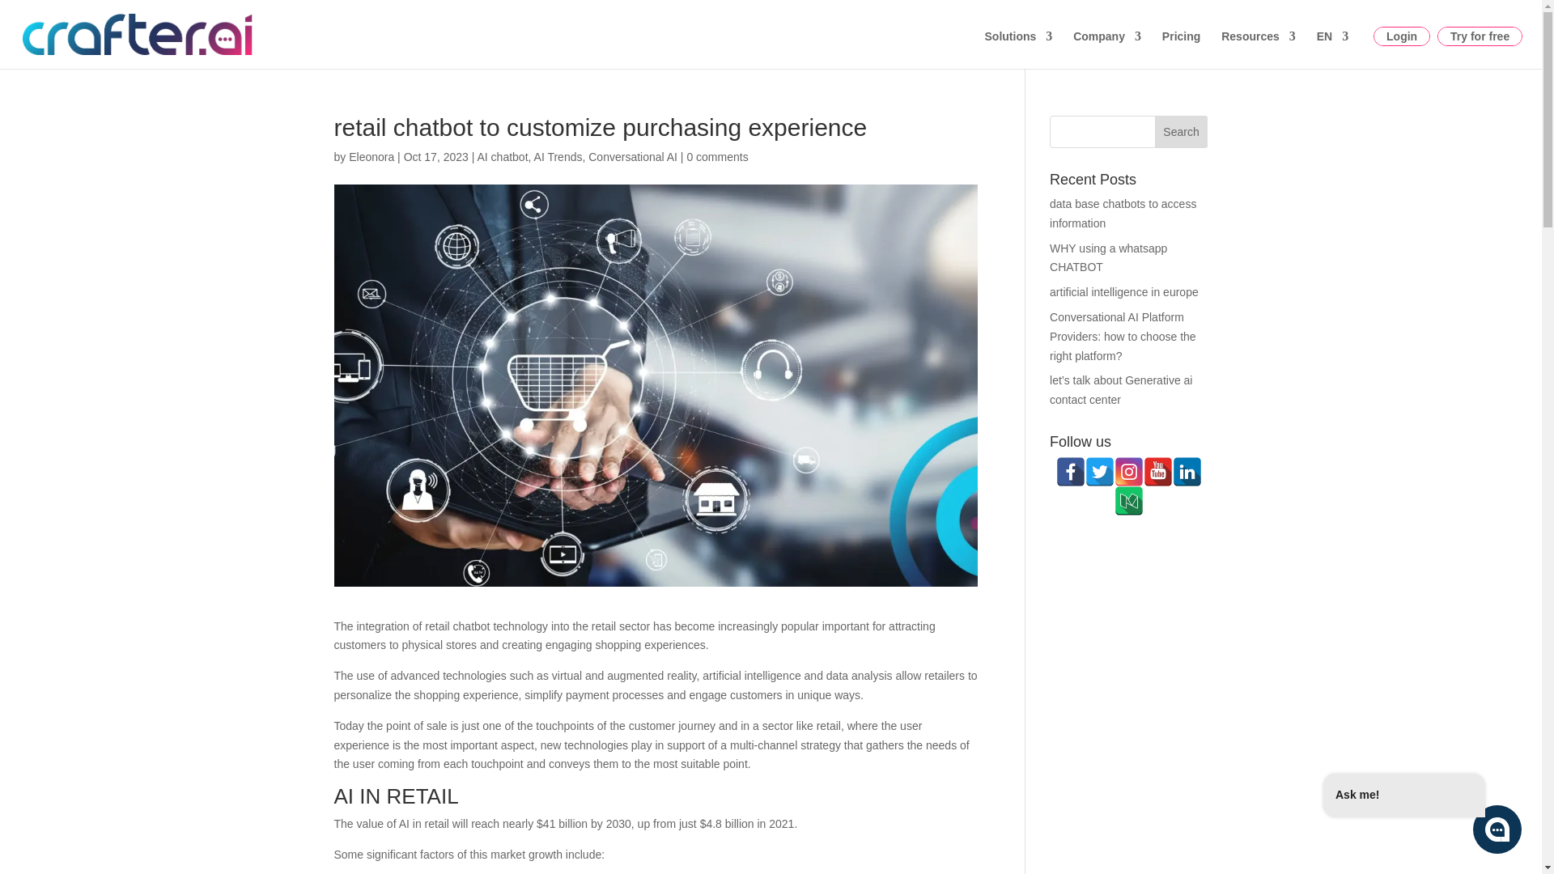 The width and height of the screenshot is (1554, 874). What do you see at coordinates (1480, 36) in the screenshot?
I see `Register` at bounding box center [1480, 36].